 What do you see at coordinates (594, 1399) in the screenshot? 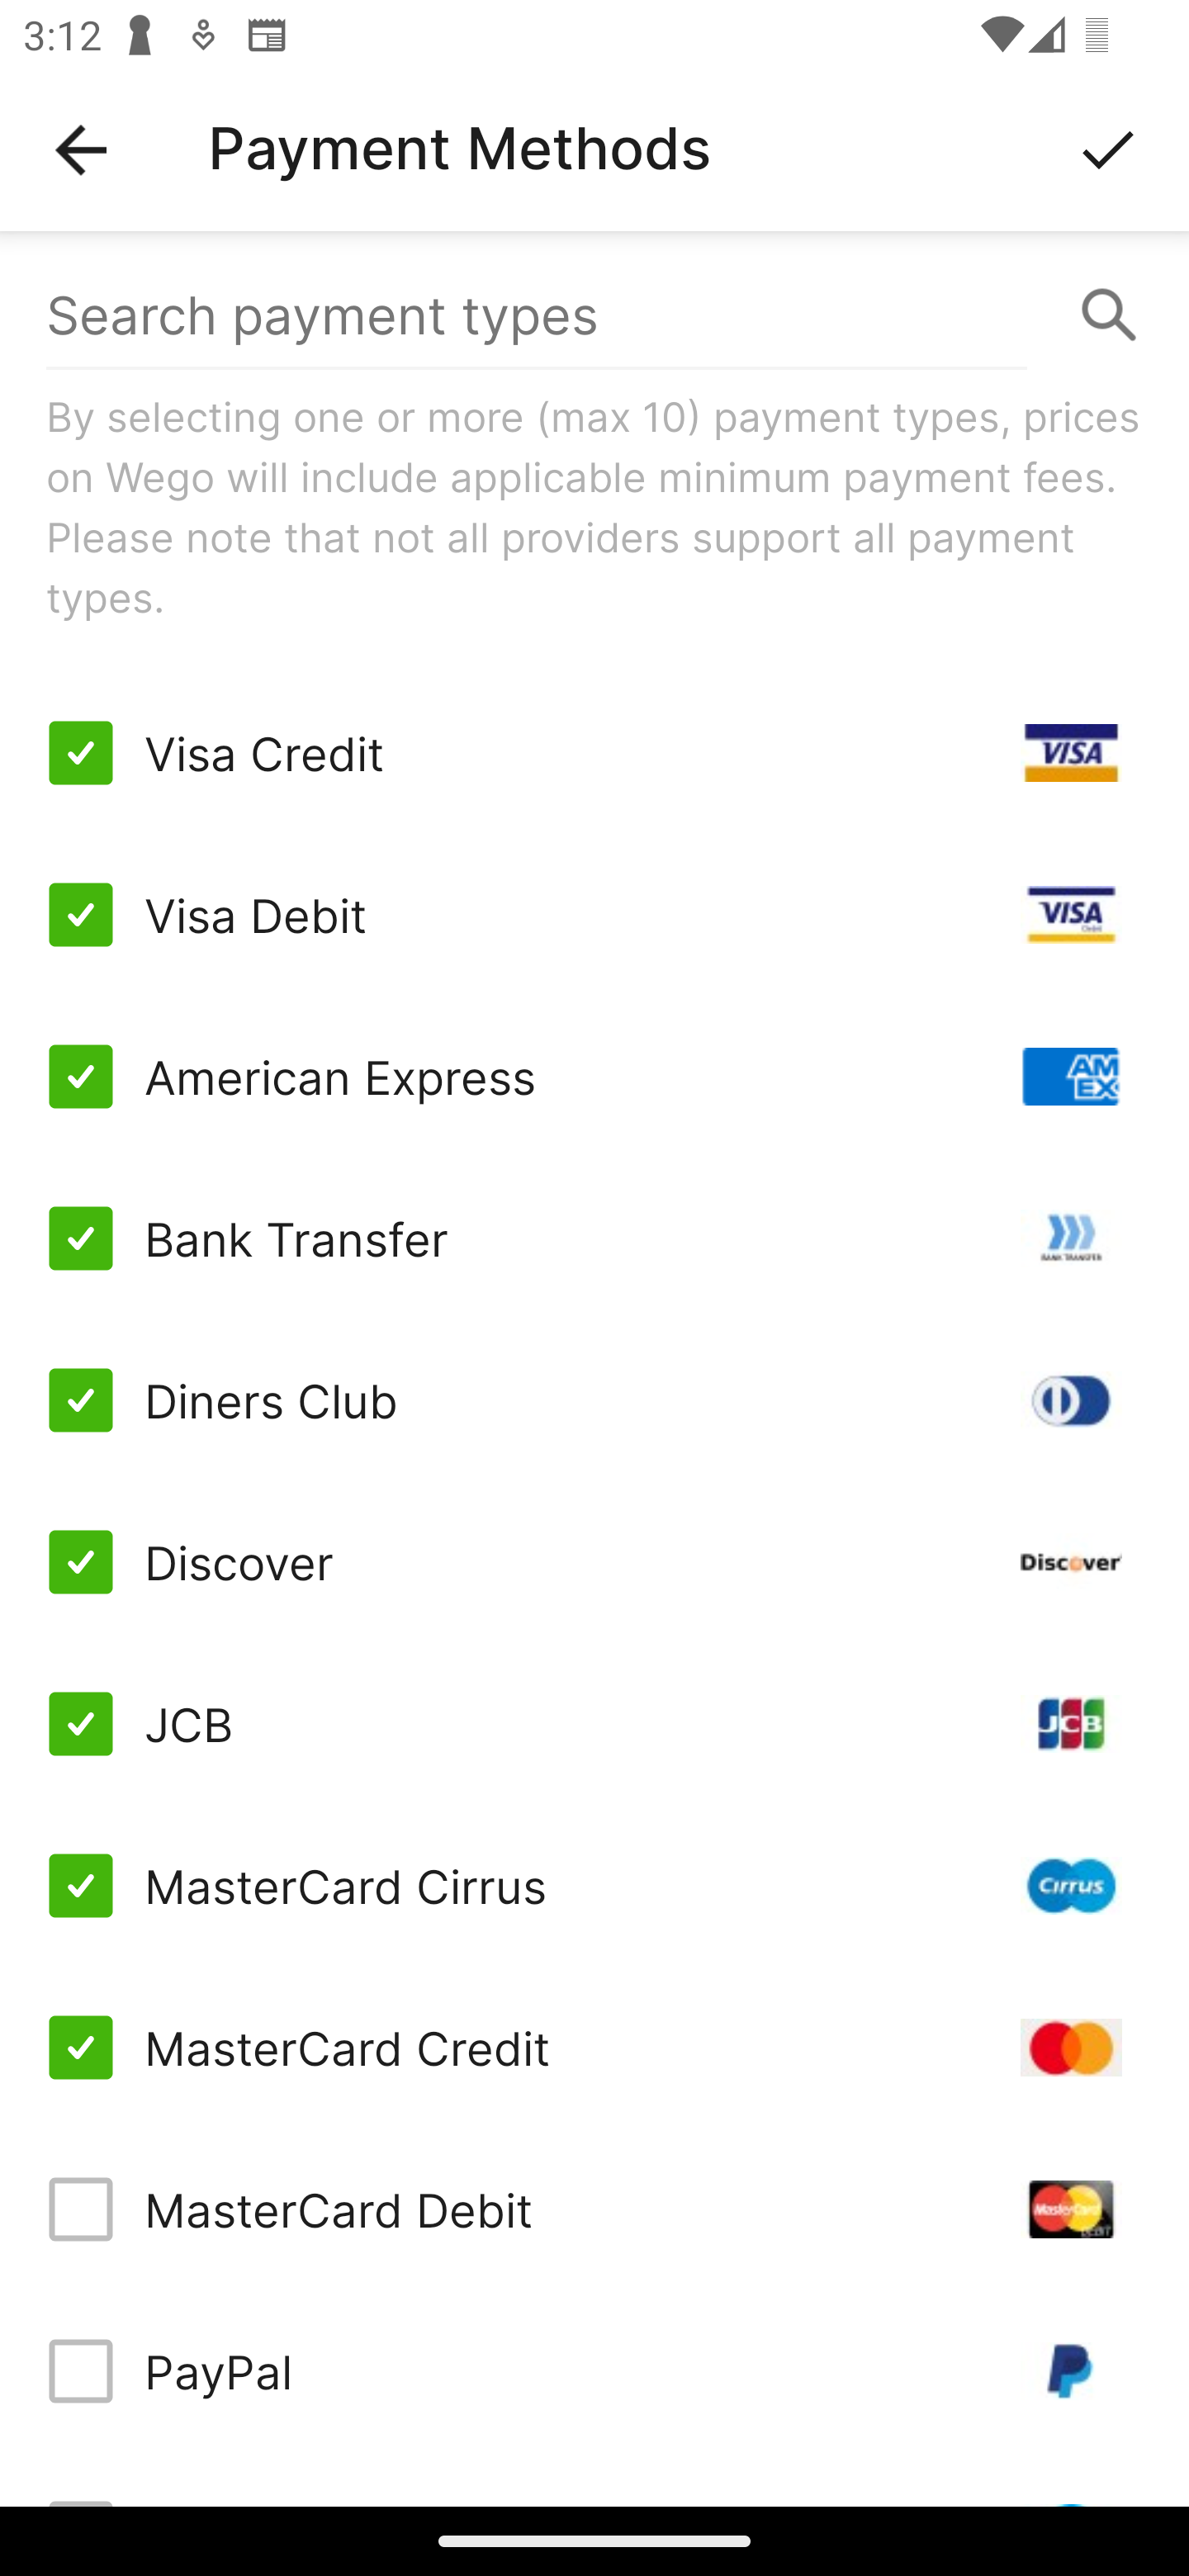
I see `Diners Club` at bounding box center [594, 1399].